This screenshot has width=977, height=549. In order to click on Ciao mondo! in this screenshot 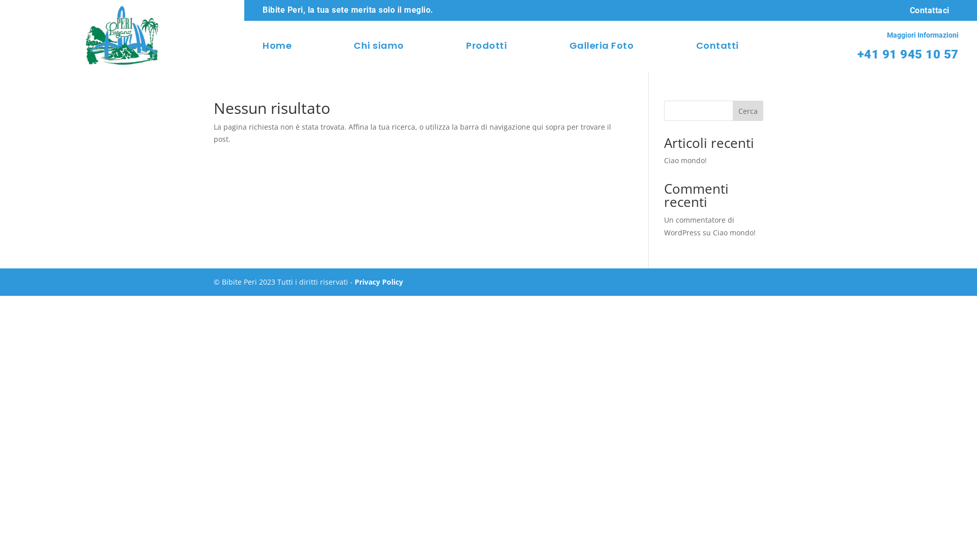, I will do `click(734, 233)`.